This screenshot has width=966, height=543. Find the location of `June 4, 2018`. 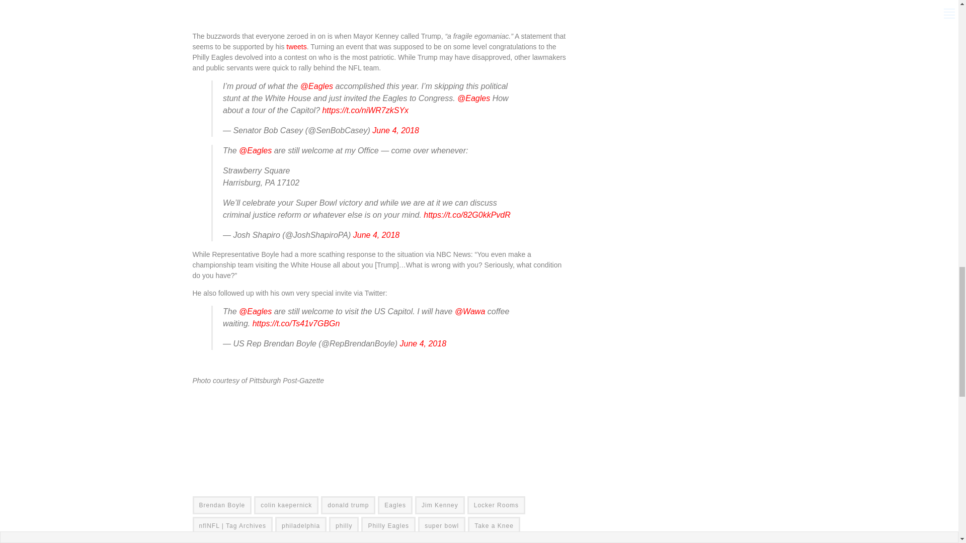

June 4, 2018 is located at coordinates (376, 235).